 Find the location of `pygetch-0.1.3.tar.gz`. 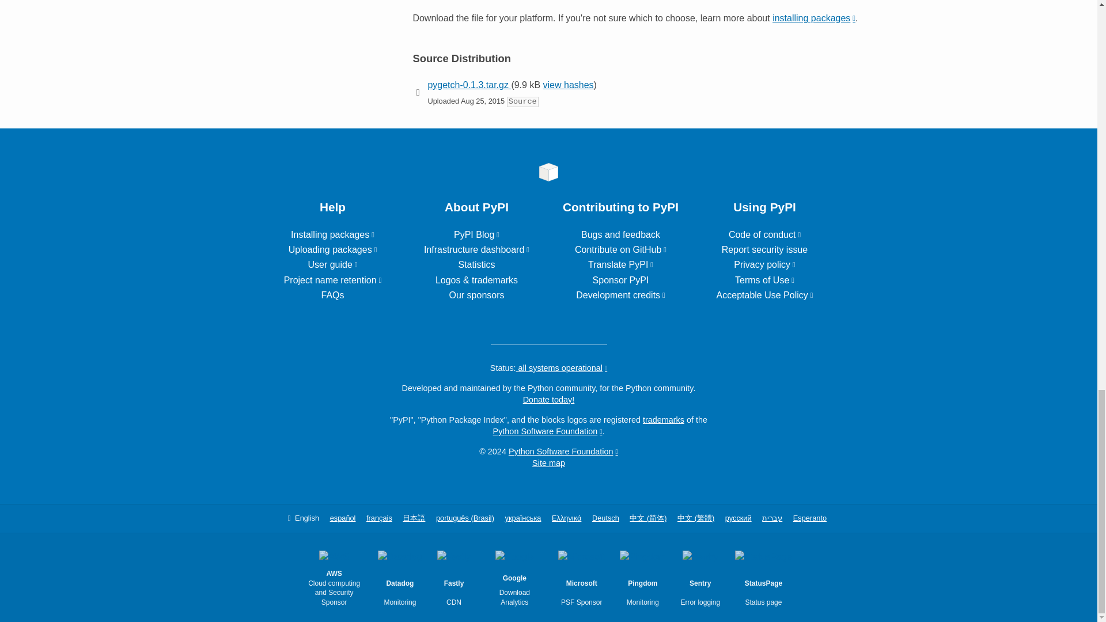

pygetch-0.1.3.tar.gz is located at coordinates (469, 85).